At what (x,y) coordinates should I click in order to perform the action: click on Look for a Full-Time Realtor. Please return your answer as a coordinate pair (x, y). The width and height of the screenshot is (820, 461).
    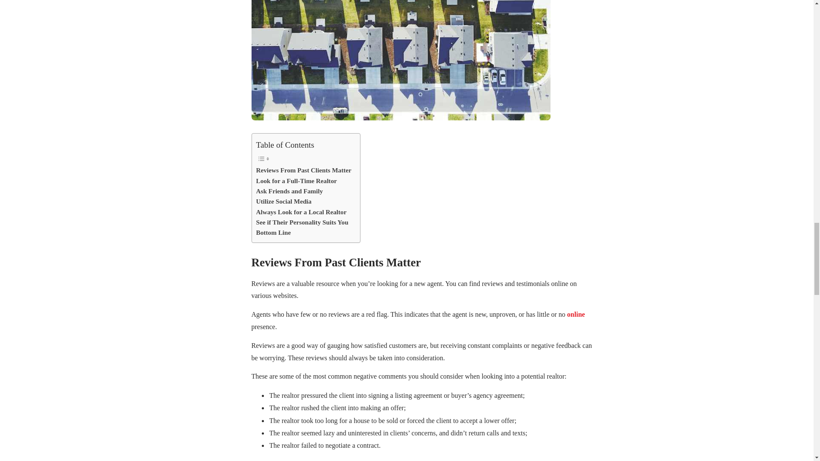
    Looking at the image, I should click on (296, 181).